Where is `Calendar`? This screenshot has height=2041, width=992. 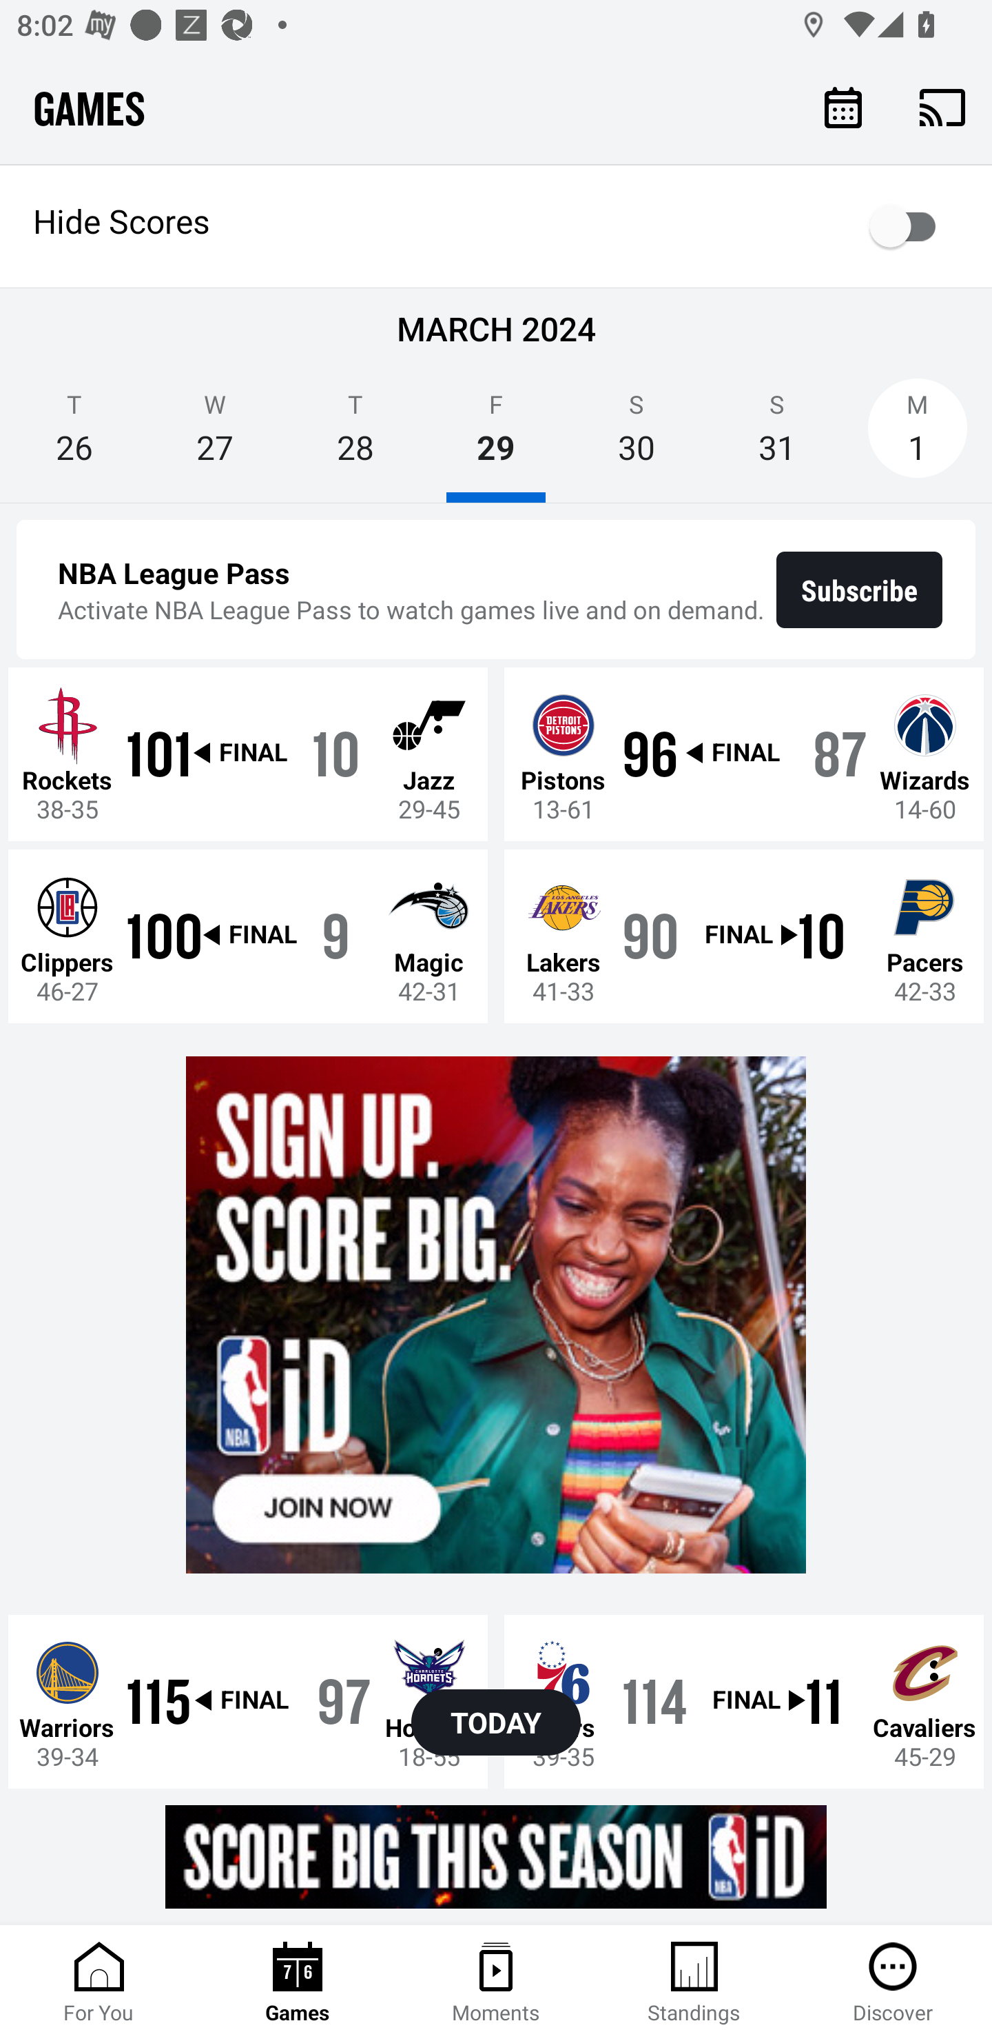 Calendar is located at coordinates (843, 106).